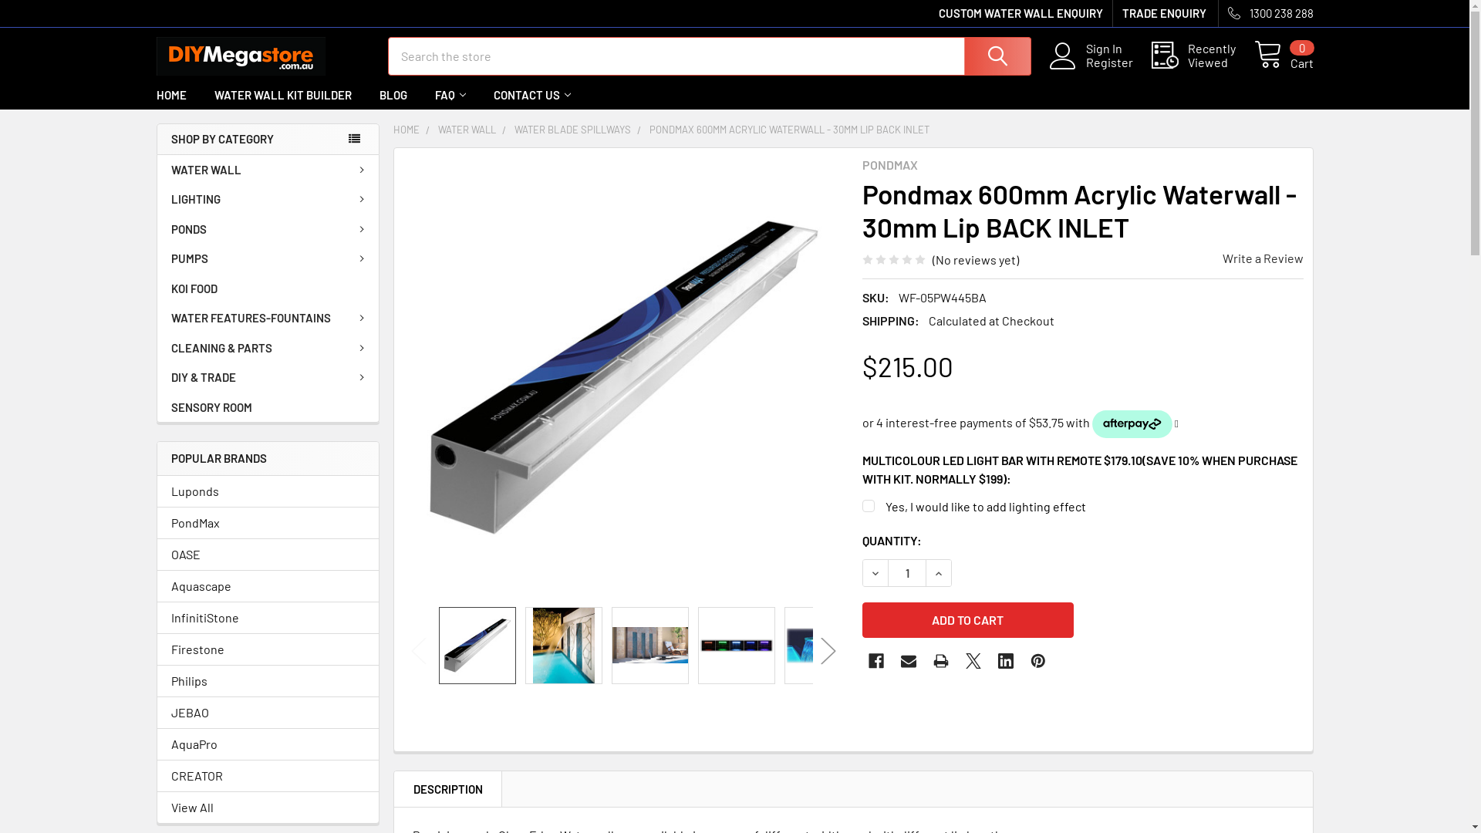 The width and height of the screenshot is (1481, 833). Describe the element at coordinates (268, 618) in the screenshot. I see `InfinitiStone` at that location.